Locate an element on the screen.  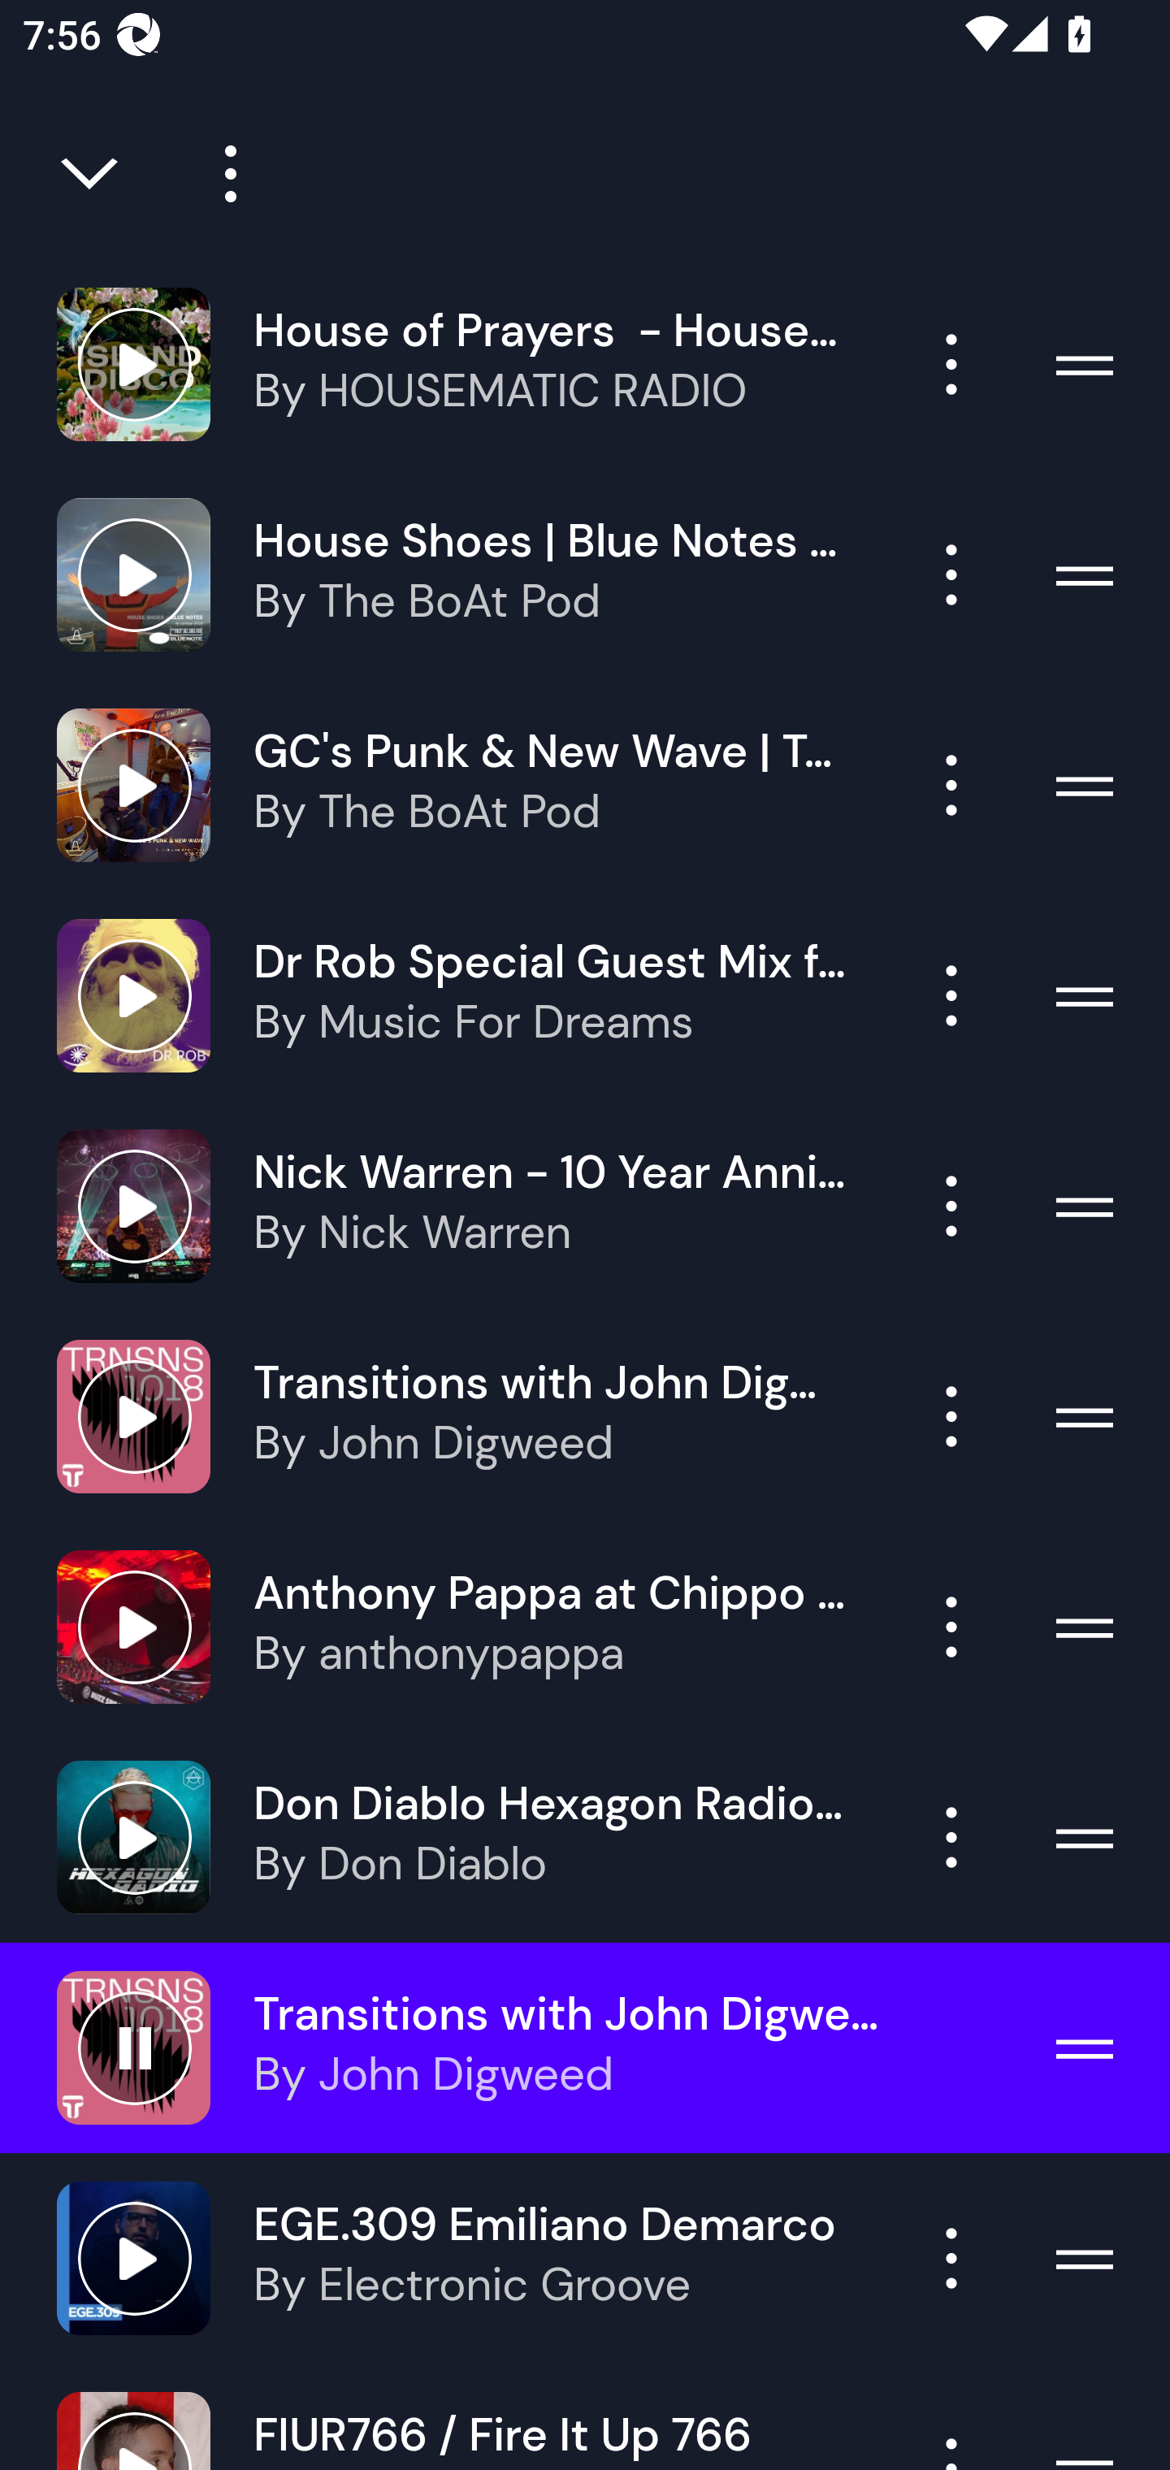
Show options button is located at coordinates (951, 994).